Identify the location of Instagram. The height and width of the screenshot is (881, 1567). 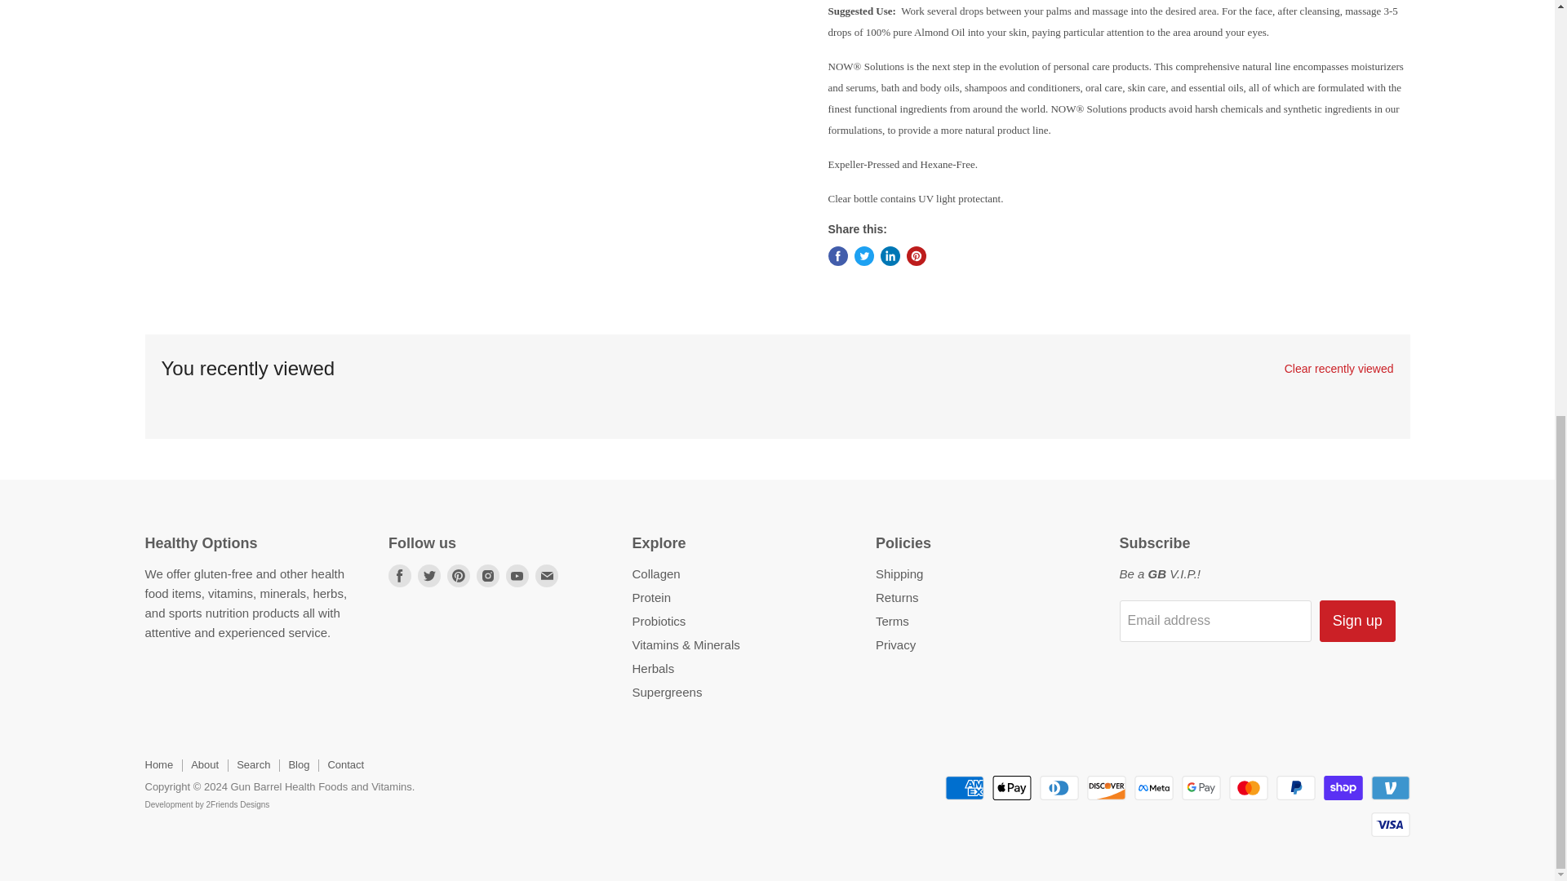
(488, 576).